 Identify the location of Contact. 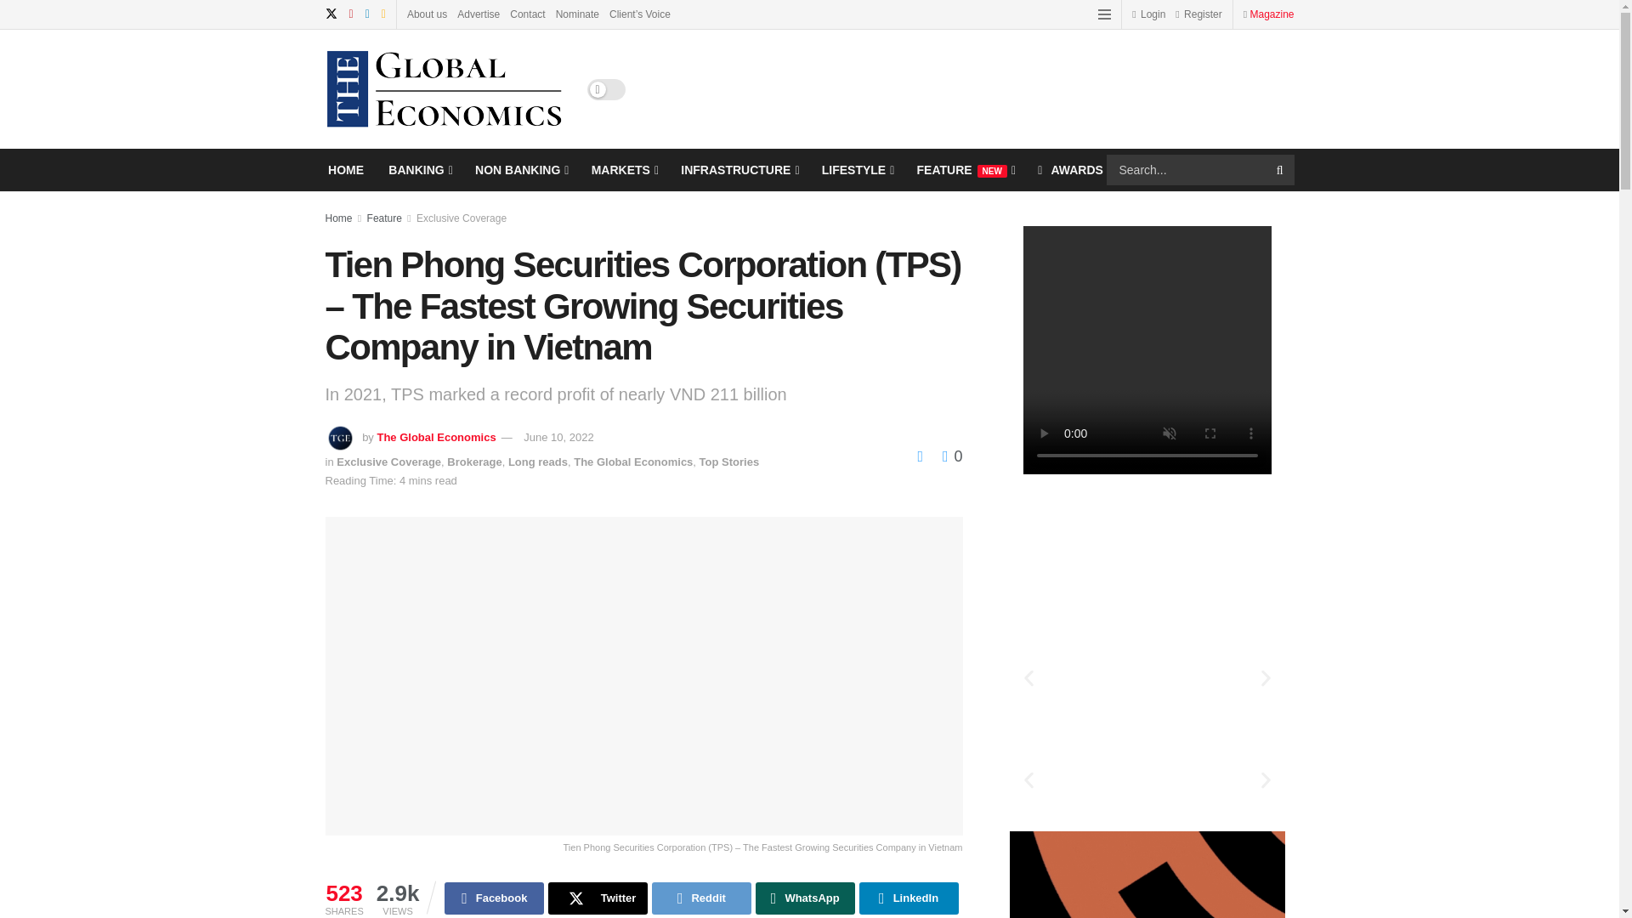
(527, 14).